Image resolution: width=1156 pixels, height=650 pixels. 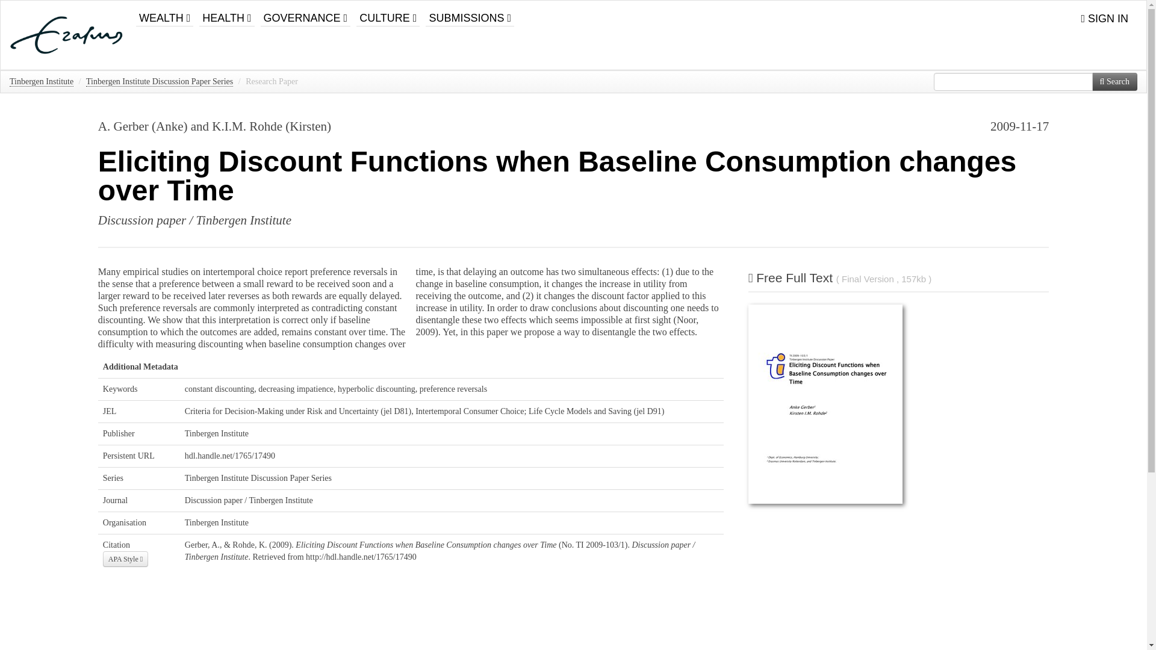 I want to click on Tinbergen Institute, so click(x=217, y=433).